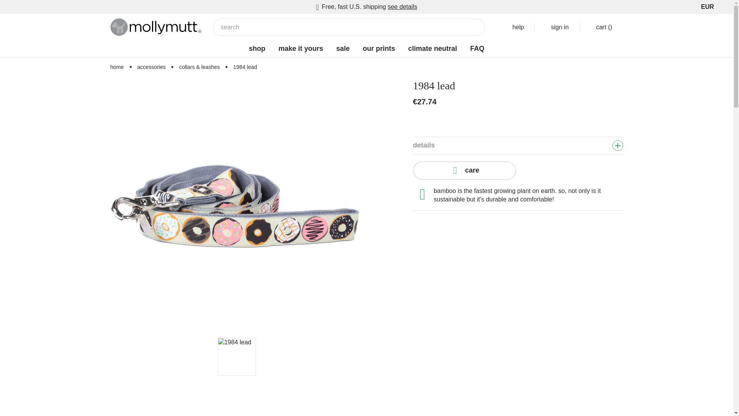  I want to click on 1984 lead, so click(237, 357).